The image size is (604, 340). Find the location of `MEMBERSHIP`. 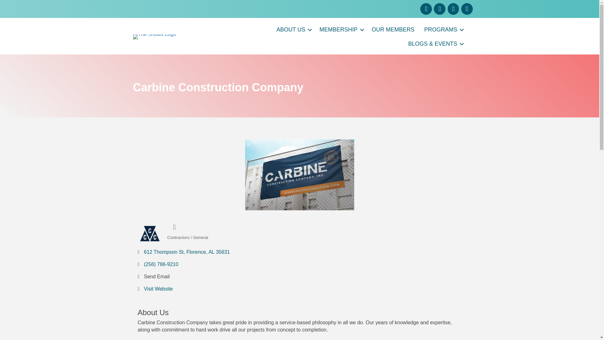

MEMBERSHIP is located at coordinates (340, 30).